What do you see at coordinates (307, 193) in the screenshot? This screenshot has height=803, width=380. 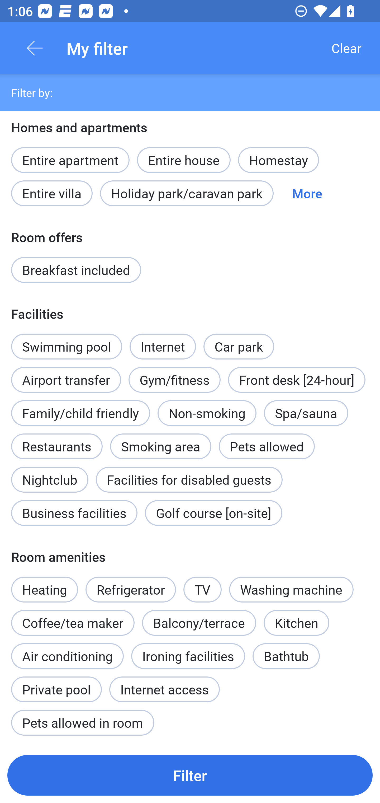 I see `More` at bounding box center [307, 193].